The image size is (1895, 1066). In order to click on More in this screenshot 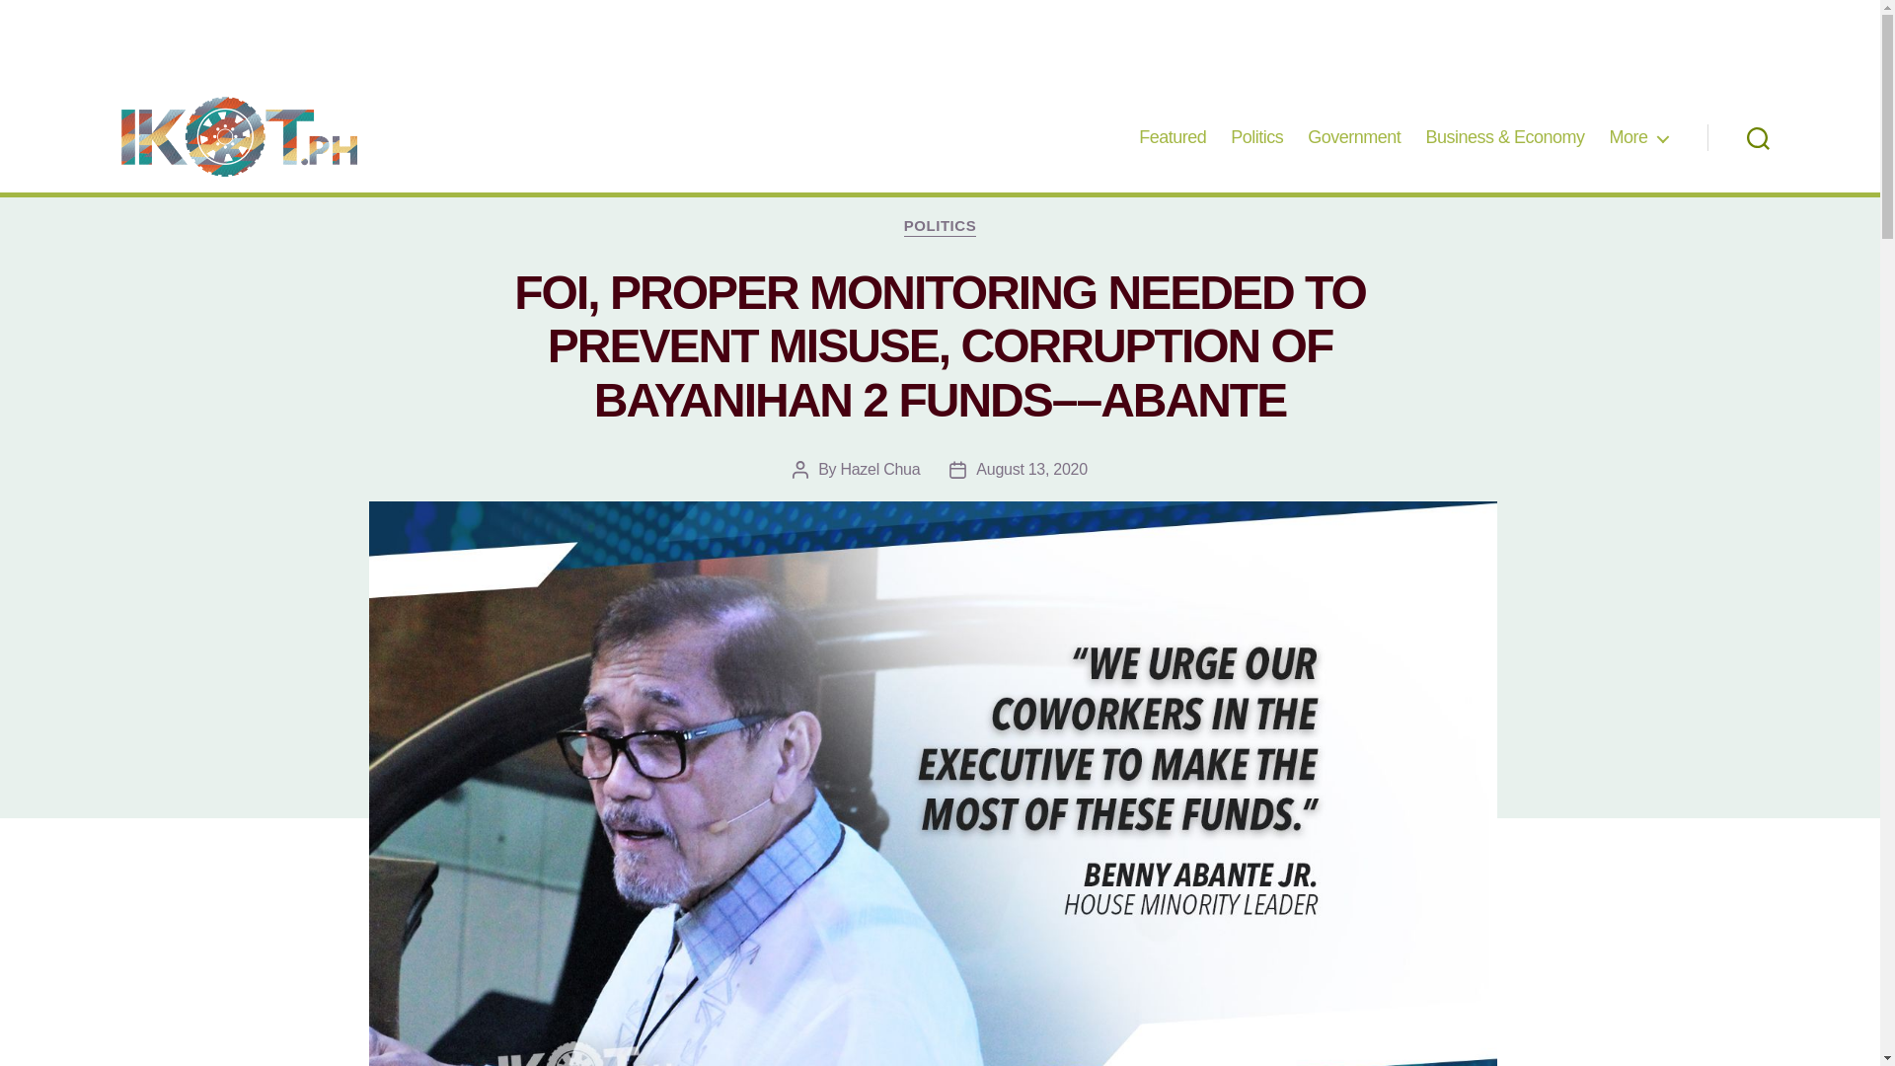, I will do `click(1638, 138)`.